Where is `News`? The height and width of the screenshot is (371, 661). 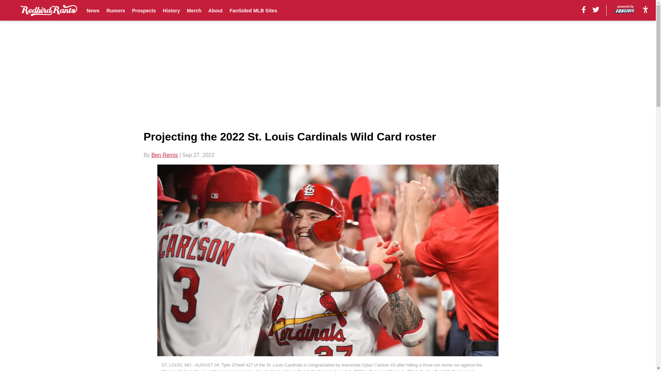
News is located at coordinates (93, 10).